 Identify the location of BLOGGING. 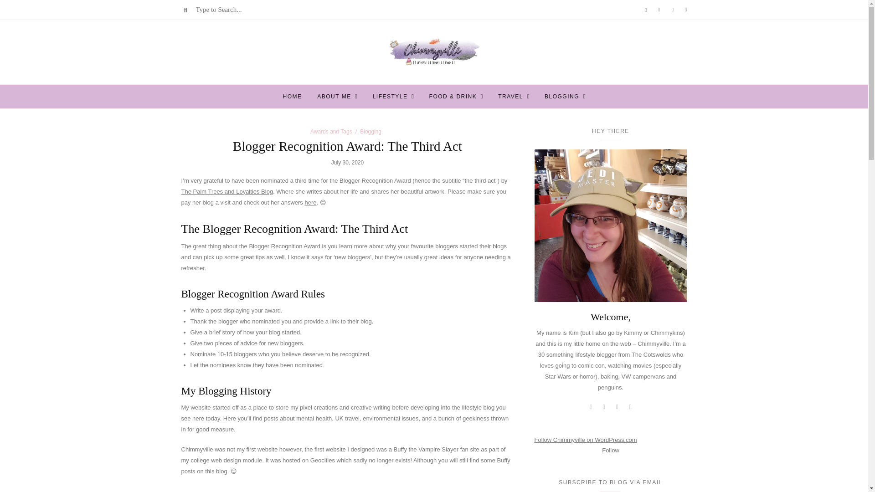
(561, 96).